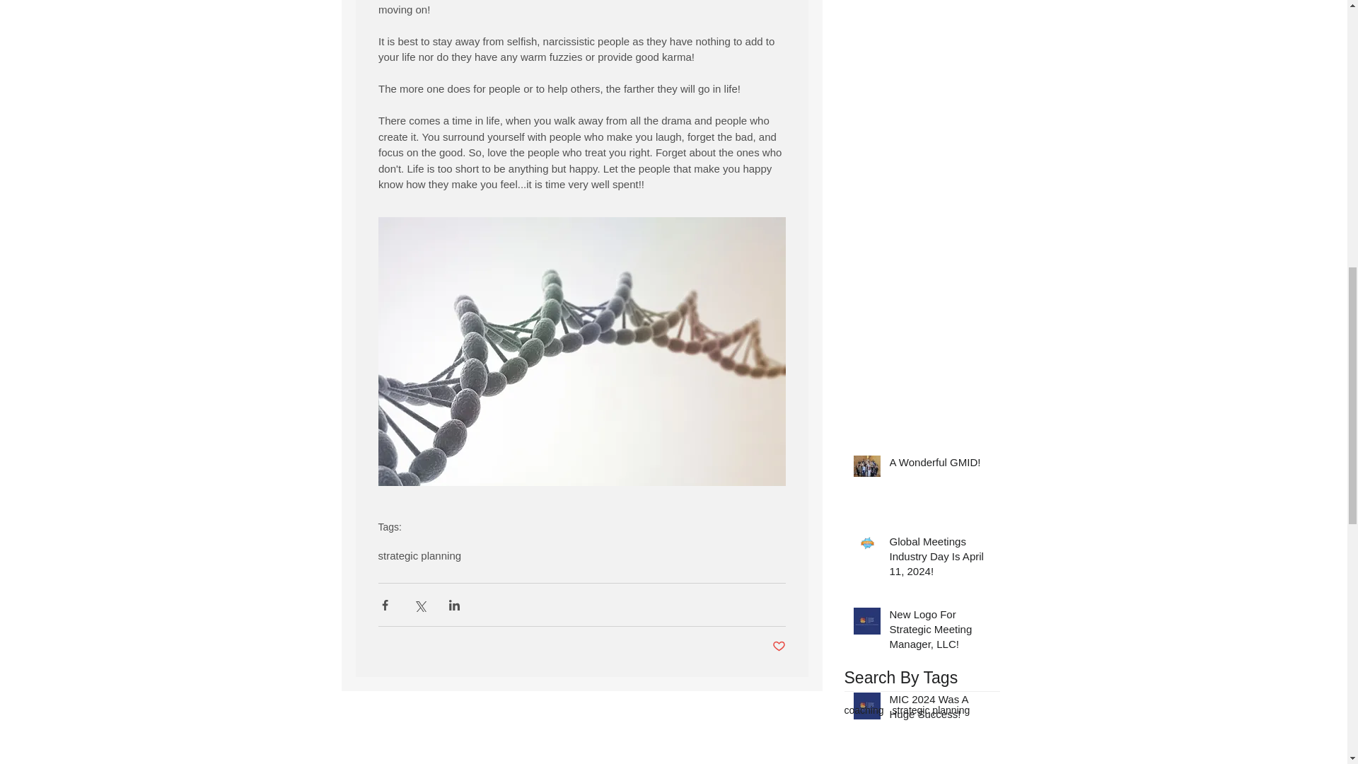  What do you see at coordinates (931, 710) in the screenshot?
I see `strategic planning` at bounding box center [931, 710].